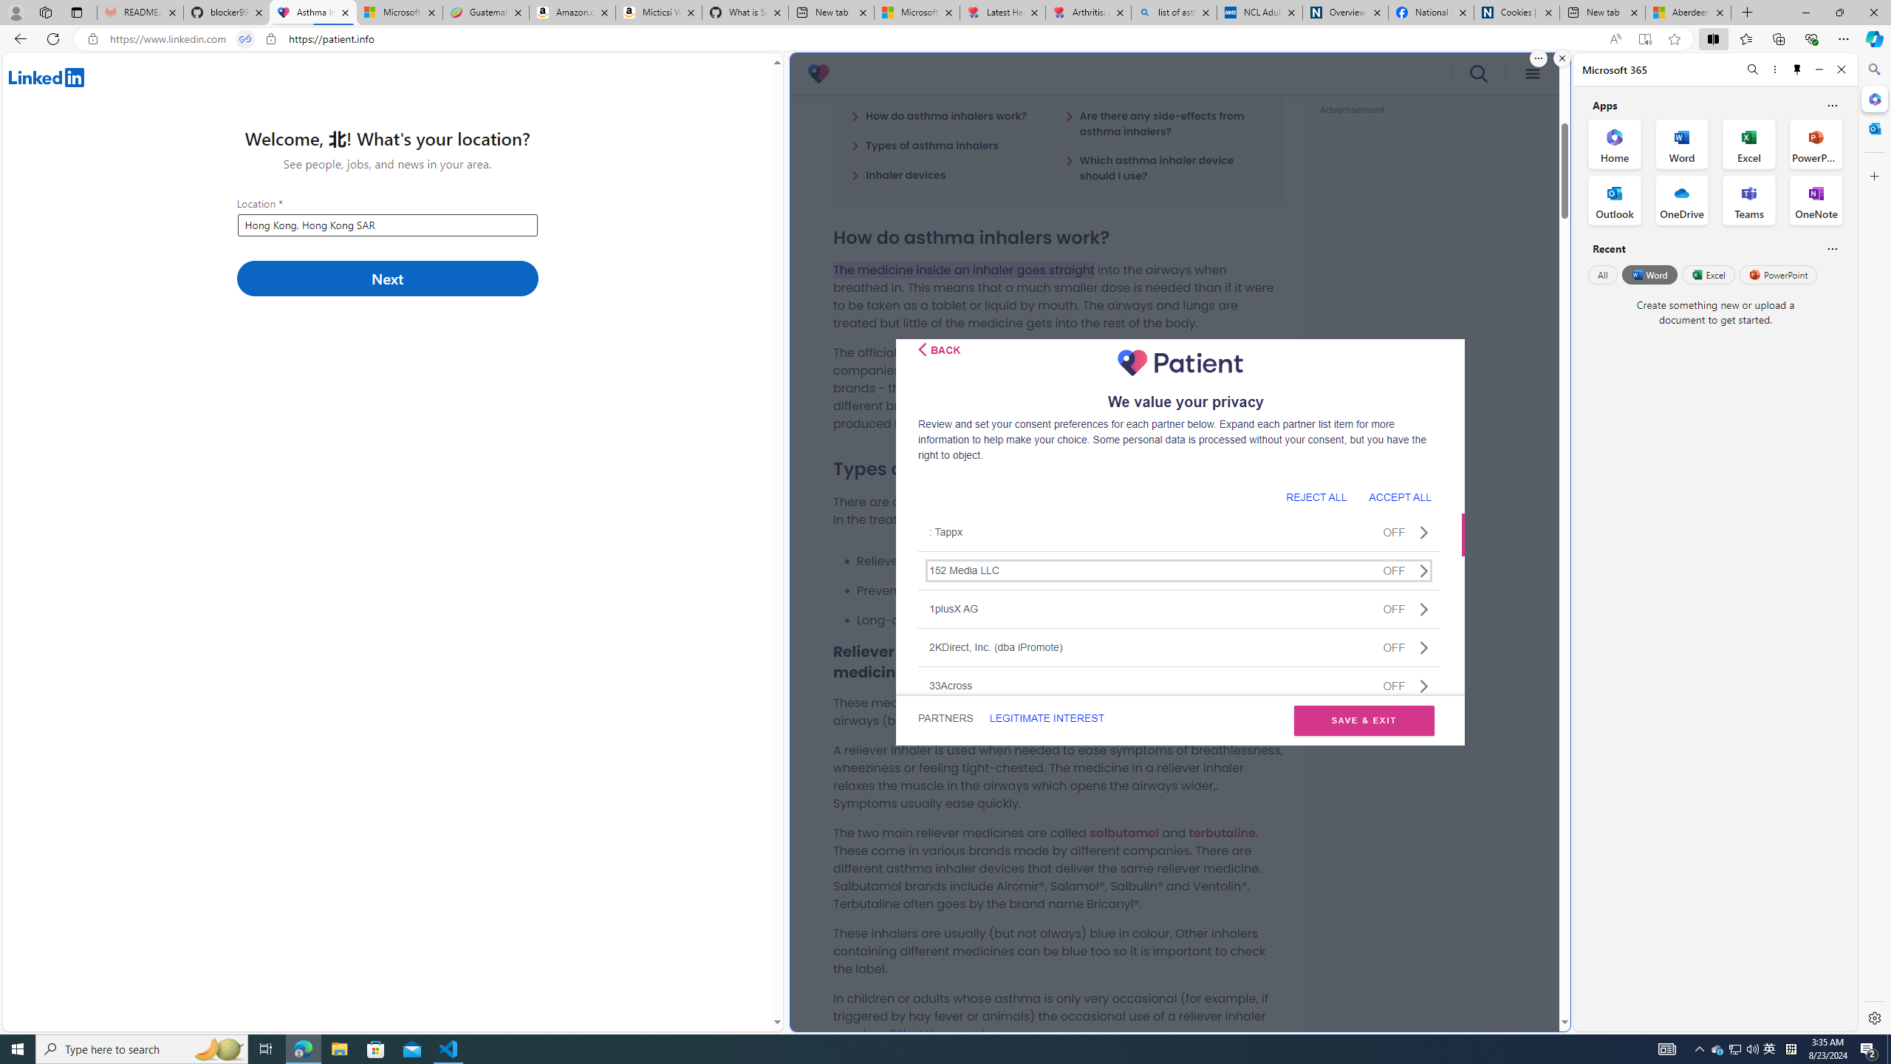 Image resolution: width=1891 pixels, height=1064 pixels. I want to click on Tabs in split screen, so click(245, 39).